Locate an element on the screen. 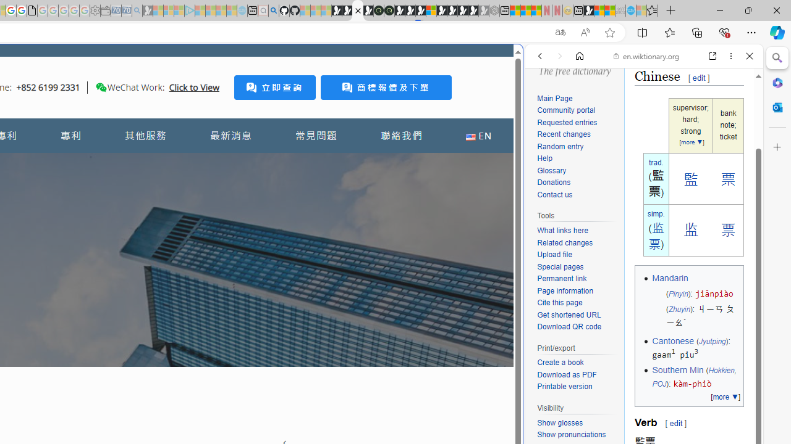 Image resolution: width=791 pixels, height=444 pixels. Sign in to your account is located at coordinates (431, 11).